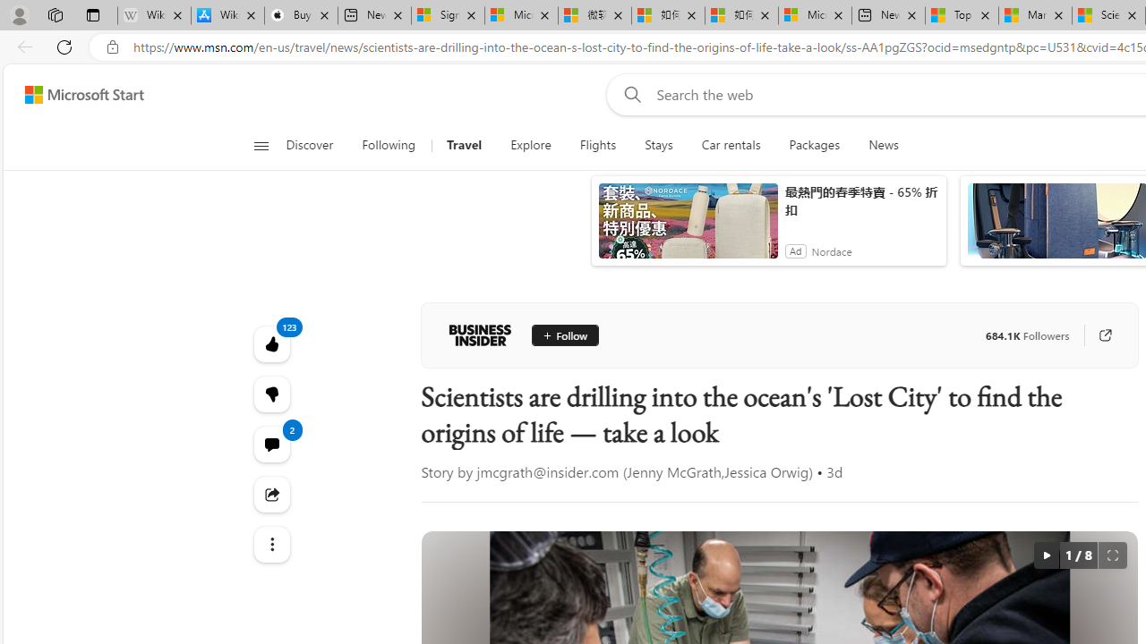  I want to click on Flights, so click(598, 145).